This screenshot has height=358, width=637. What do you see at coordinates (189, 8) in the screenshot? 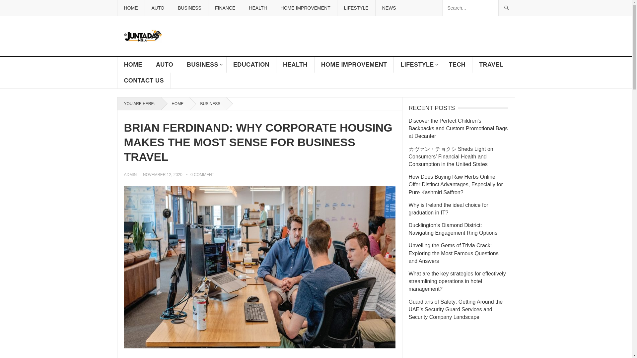
I see `BUSINESS` at bounding box center [189, 8].